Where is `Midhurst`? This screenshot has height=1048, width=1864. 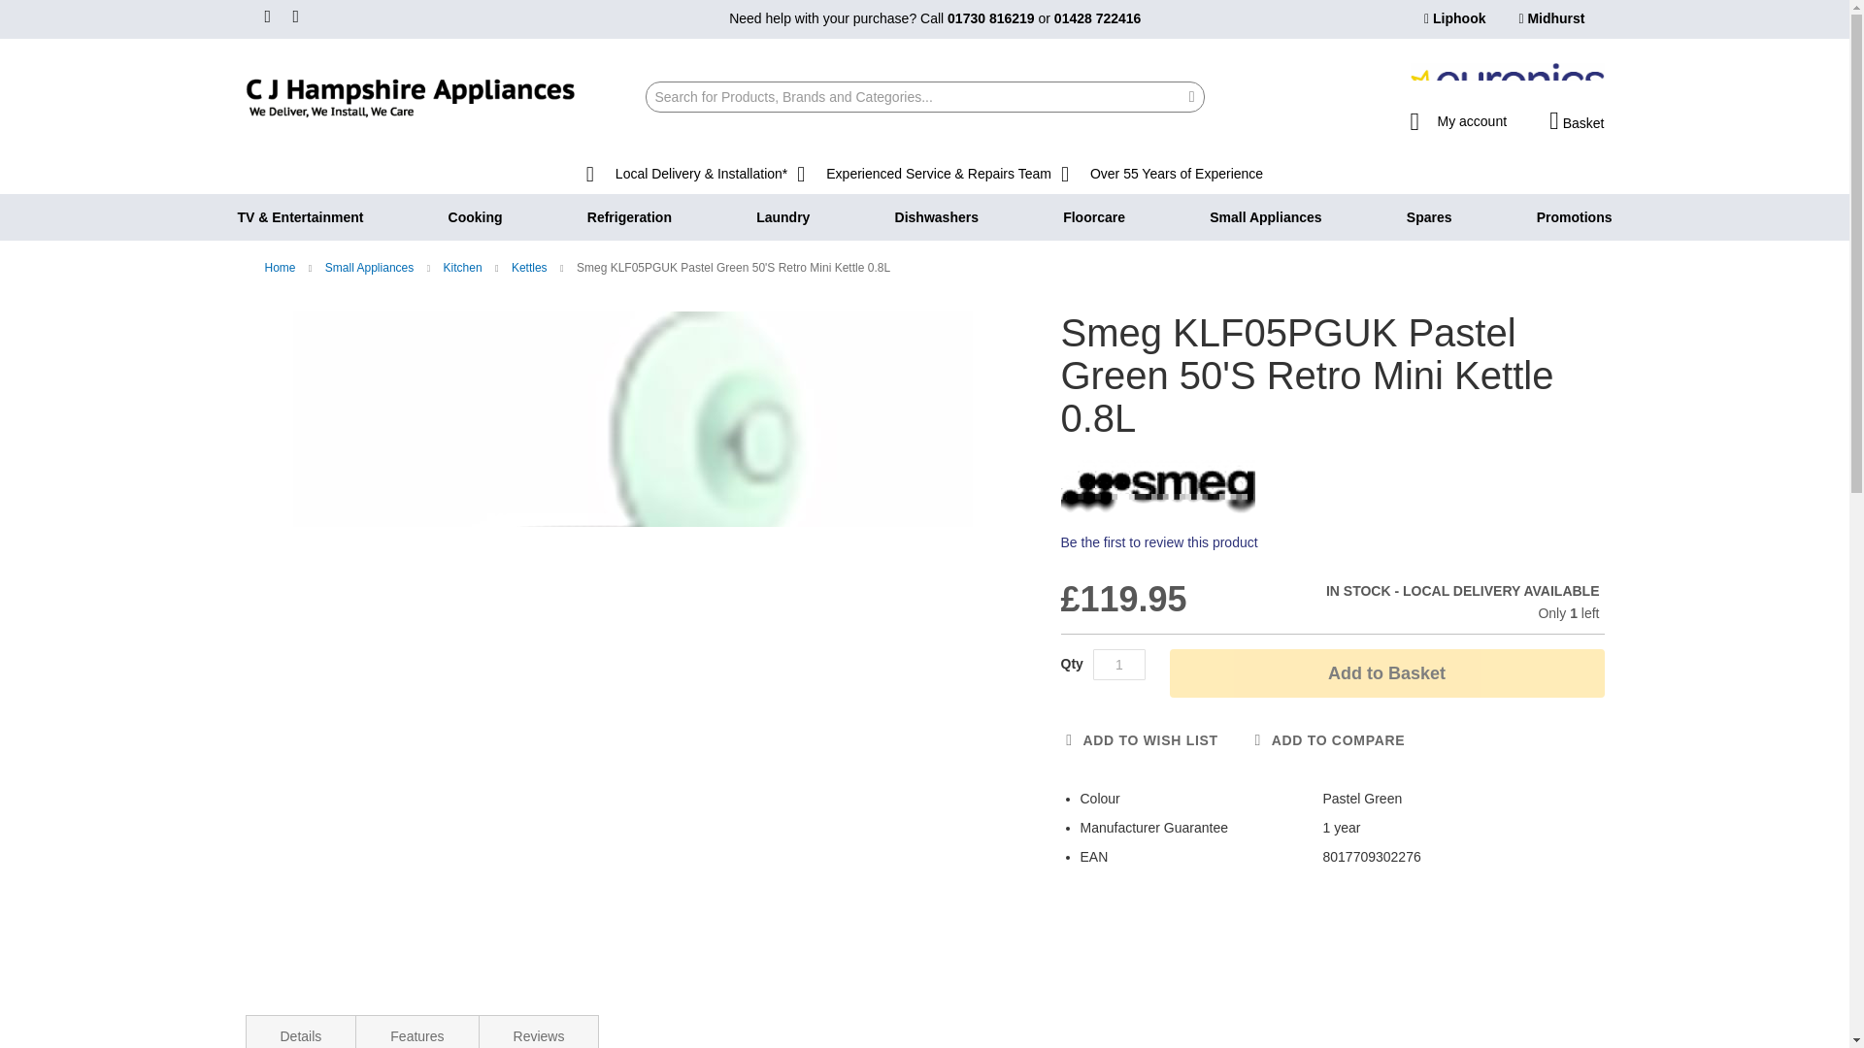
Midhurst is located at coordinates (1551, 17).